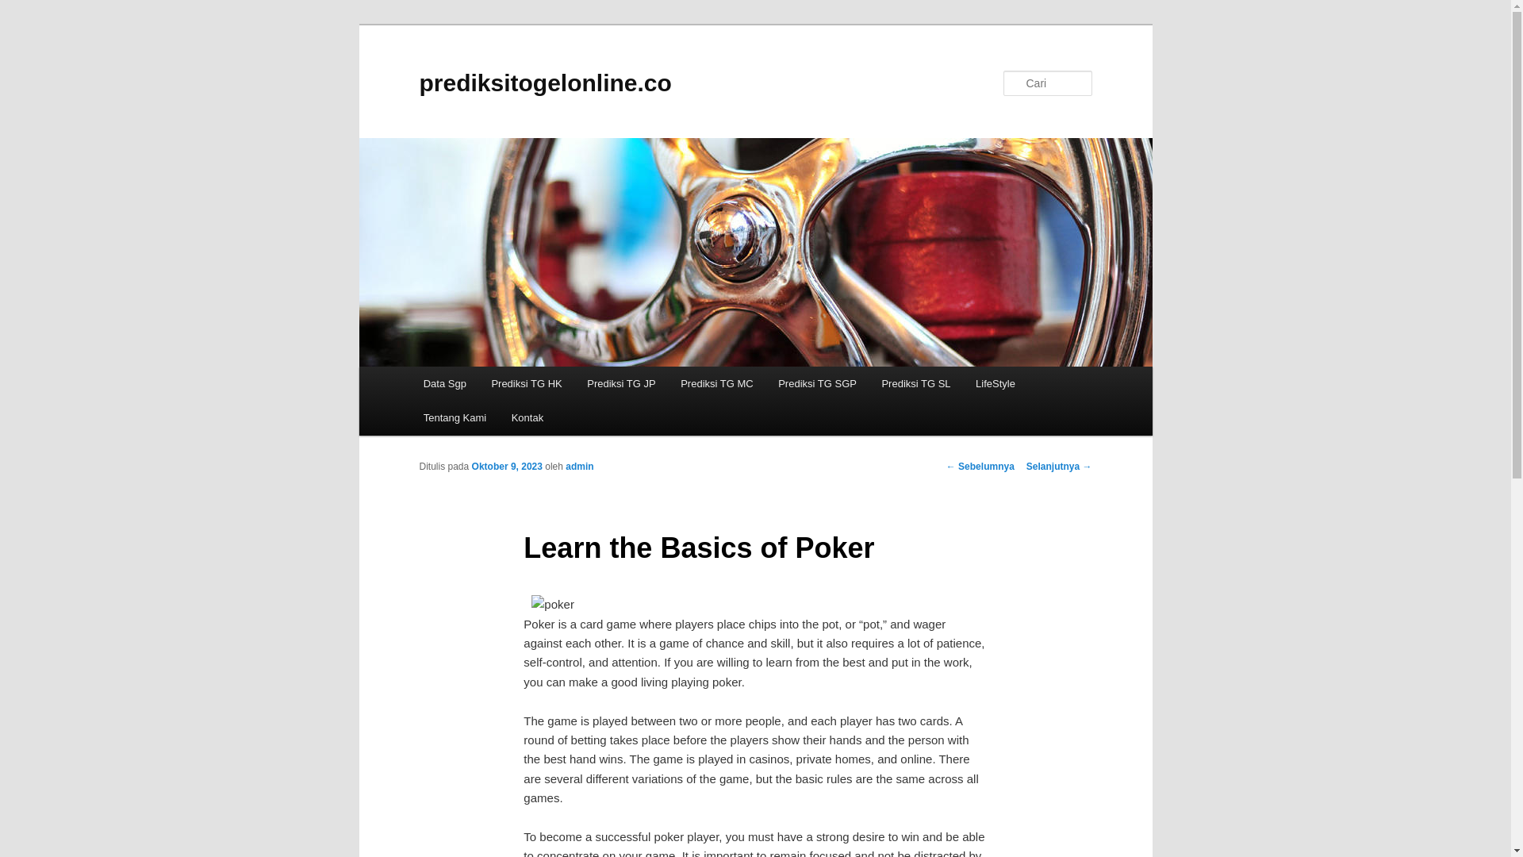  I want to click on Data Sgp, so click(445, 384).